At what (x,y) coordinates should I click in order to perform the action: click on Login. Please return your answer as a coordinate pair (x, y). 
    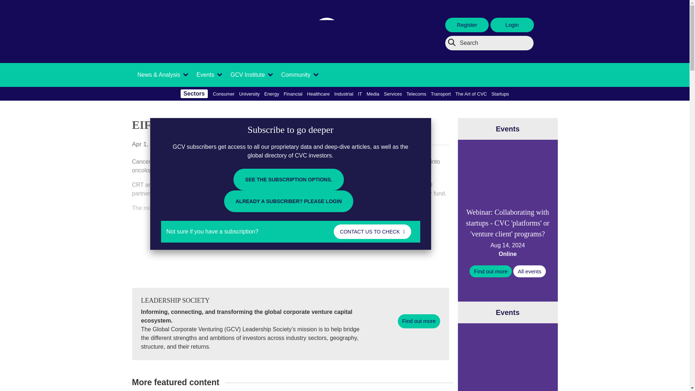
    Looking at the image, I should click on (512, 25).